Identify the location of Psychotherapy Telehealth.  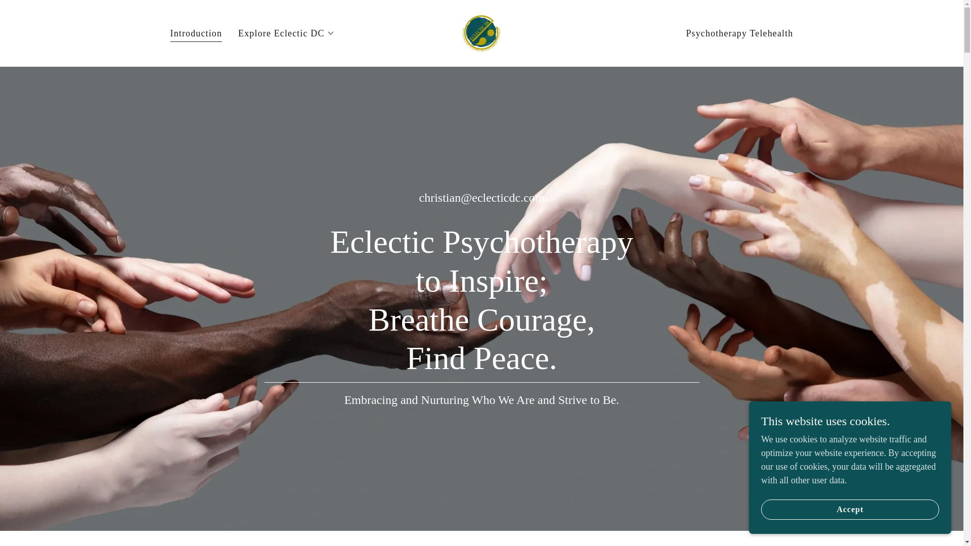
(739, 33).